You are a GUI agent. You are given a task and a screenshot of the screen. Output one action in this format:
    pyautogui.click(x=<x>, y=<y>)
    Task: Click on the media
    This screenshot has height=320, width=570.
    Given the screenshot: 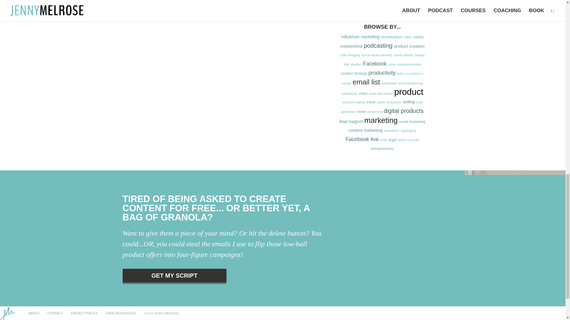 What is the action you would take?
    pyautogui.click(x=418, y=37)
    